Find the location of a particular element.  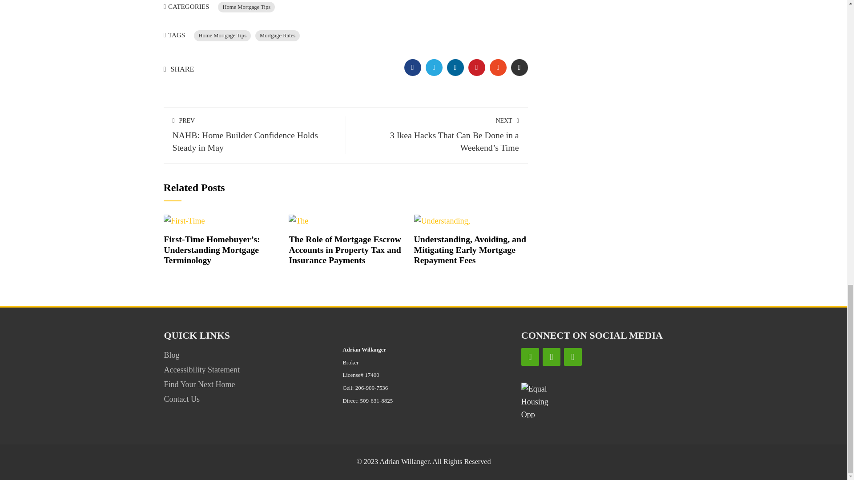

FACEBOOK is located at coordinates (412, 67).